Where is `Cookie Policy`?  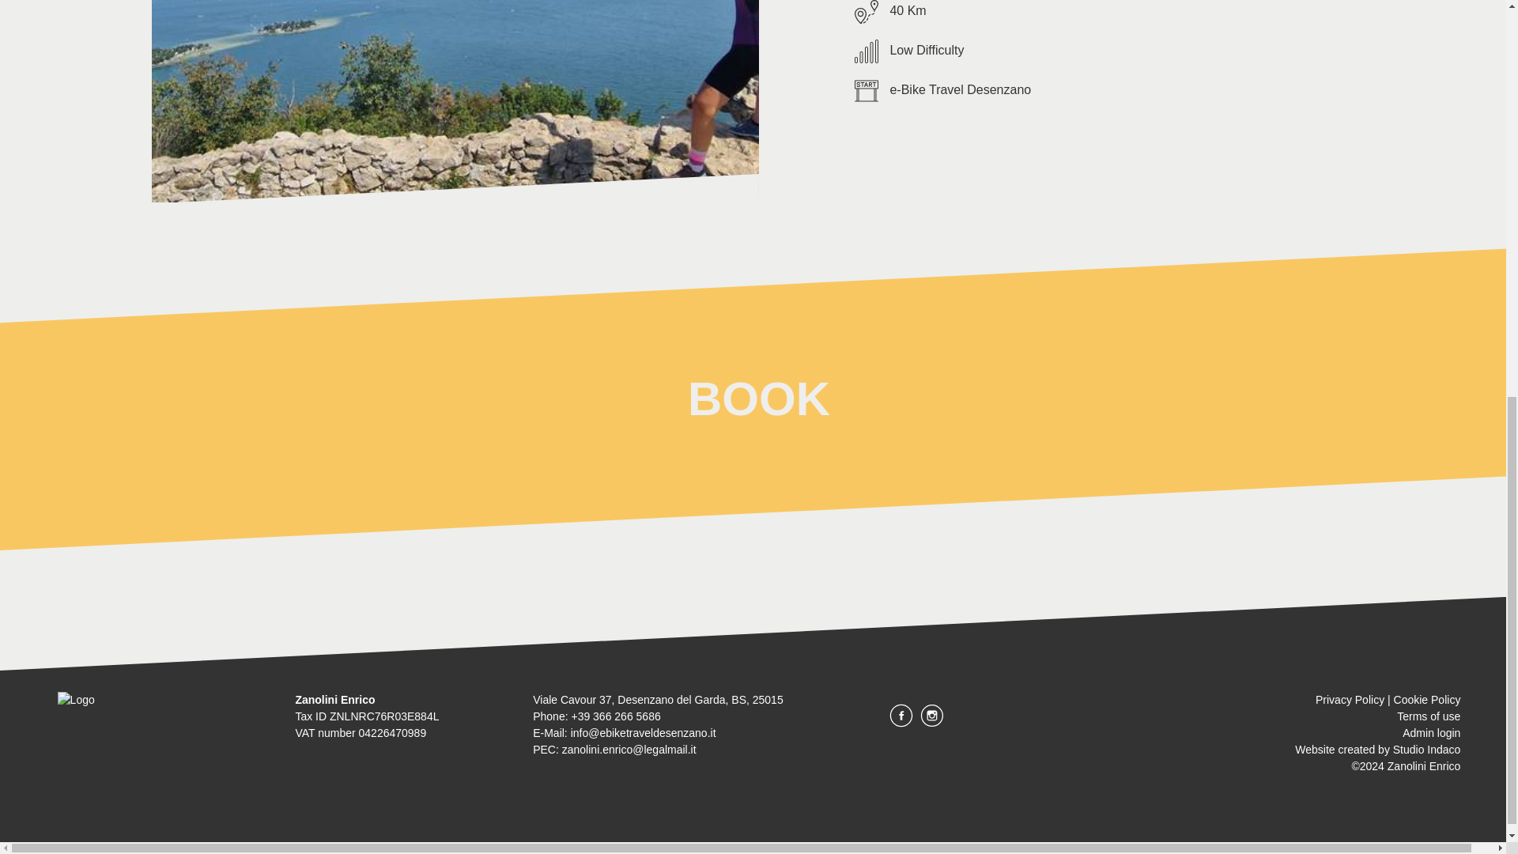 Cookie Policy is located at coordinates (1426, 699).